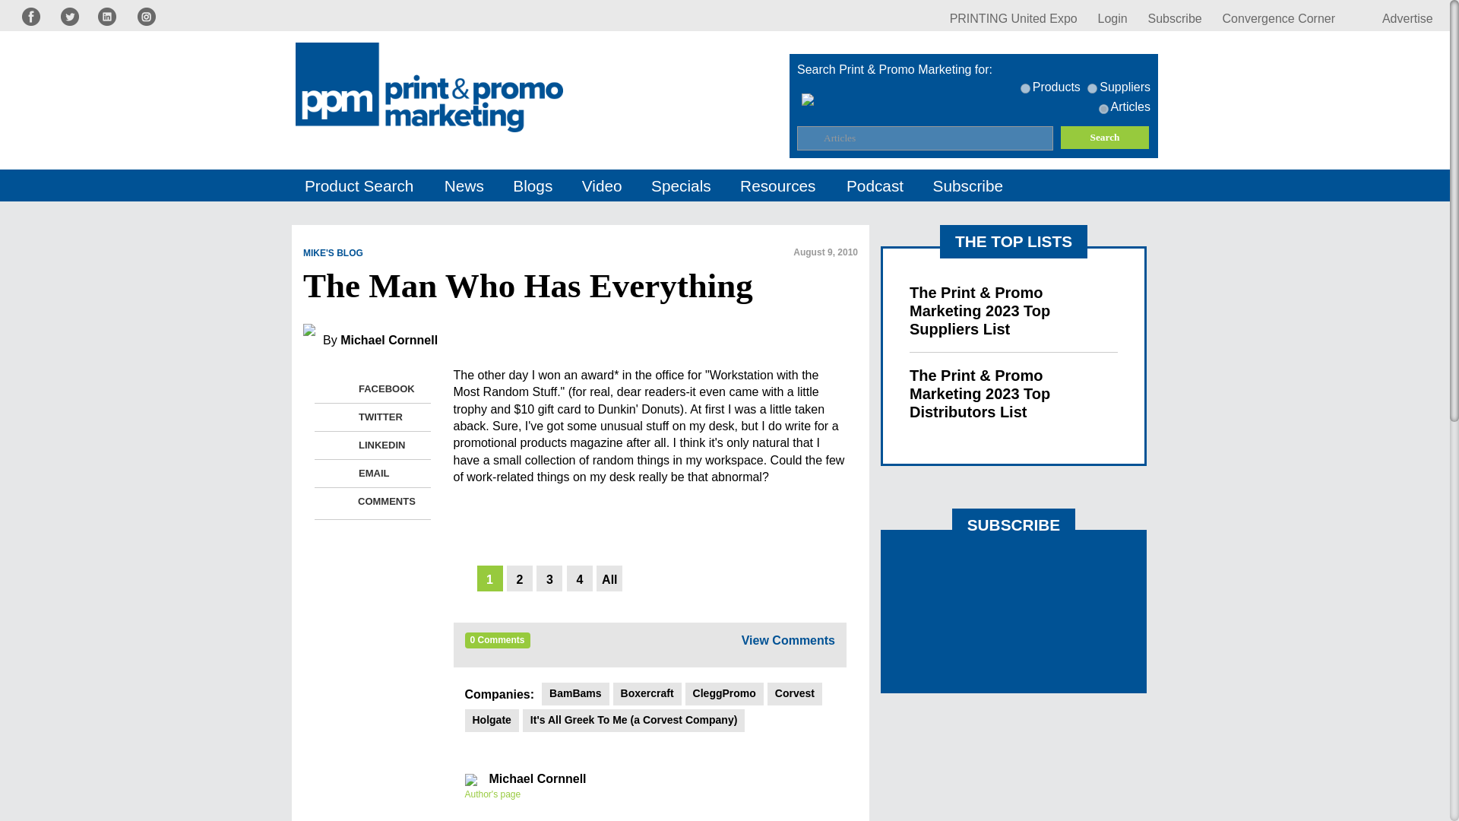 The image size is (1459, 821). What do you see at coordinates (1112, 18) in the screenshot?
I see `Login` at bounding box center [1112, 18].